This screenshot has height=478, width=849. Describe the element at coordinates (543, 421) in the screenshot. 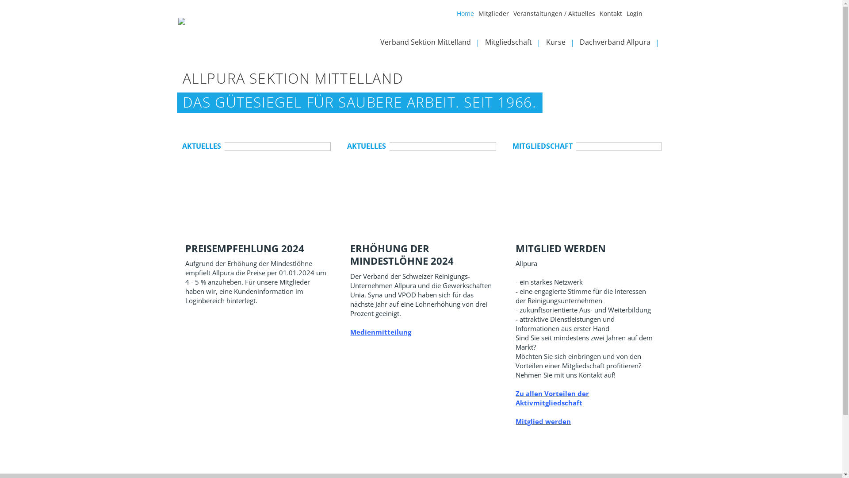

I see `Mitglied werden` at that location.